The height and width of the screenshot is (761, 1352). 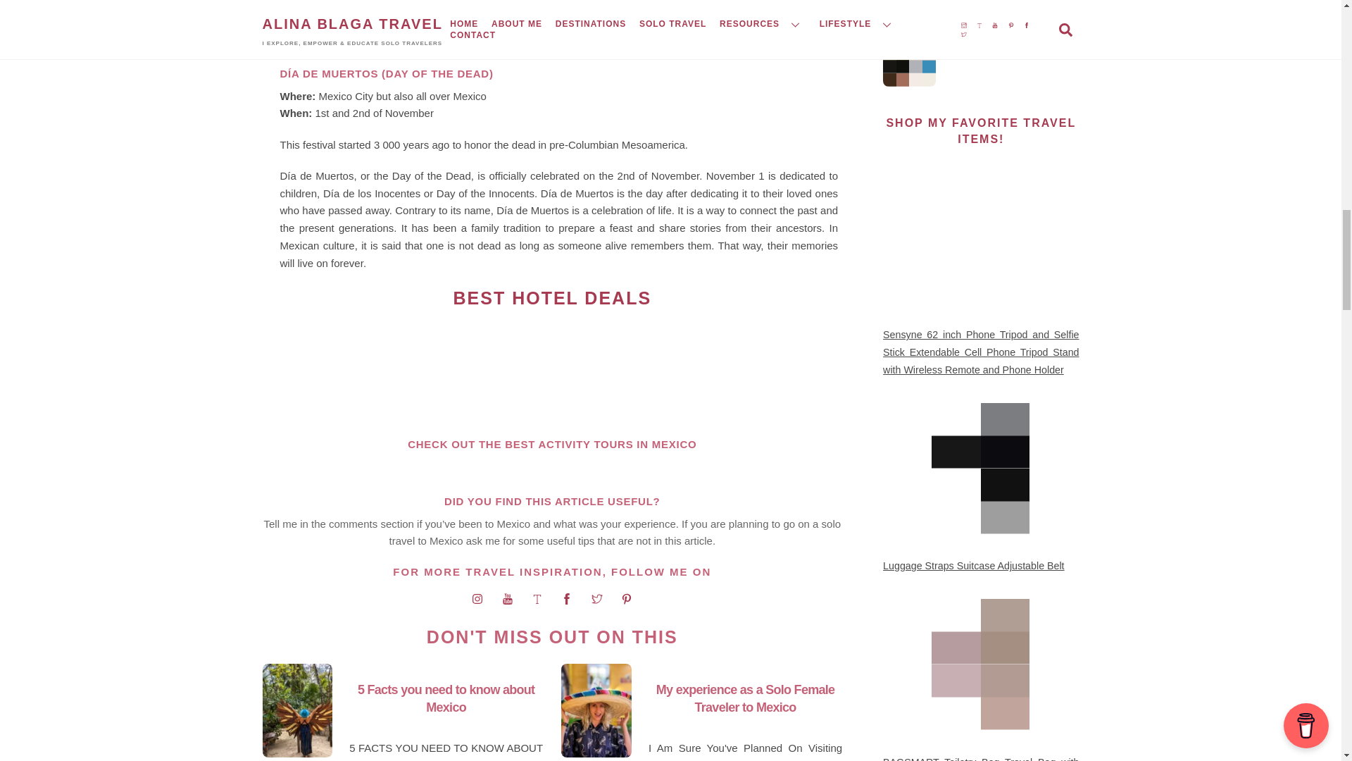 What do you see at coordinates (446, 698) in the screenshot?
I see `5 Facts you need to know about Mexico` at bounding box center [446, 698].